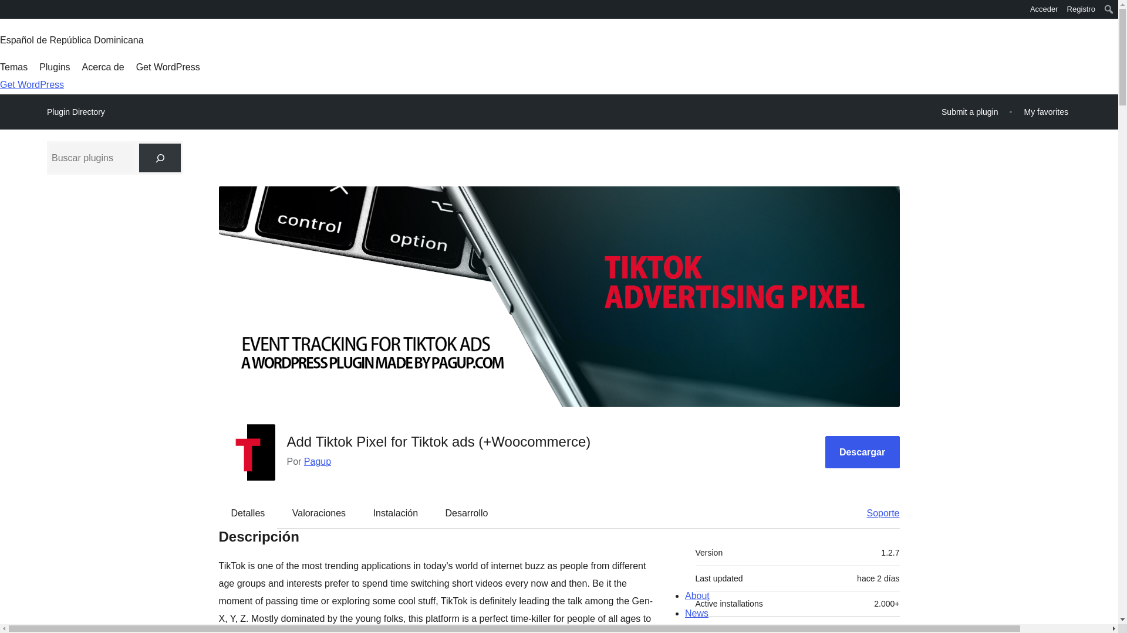  I want to click on Valoraciones, so click(319, 513).